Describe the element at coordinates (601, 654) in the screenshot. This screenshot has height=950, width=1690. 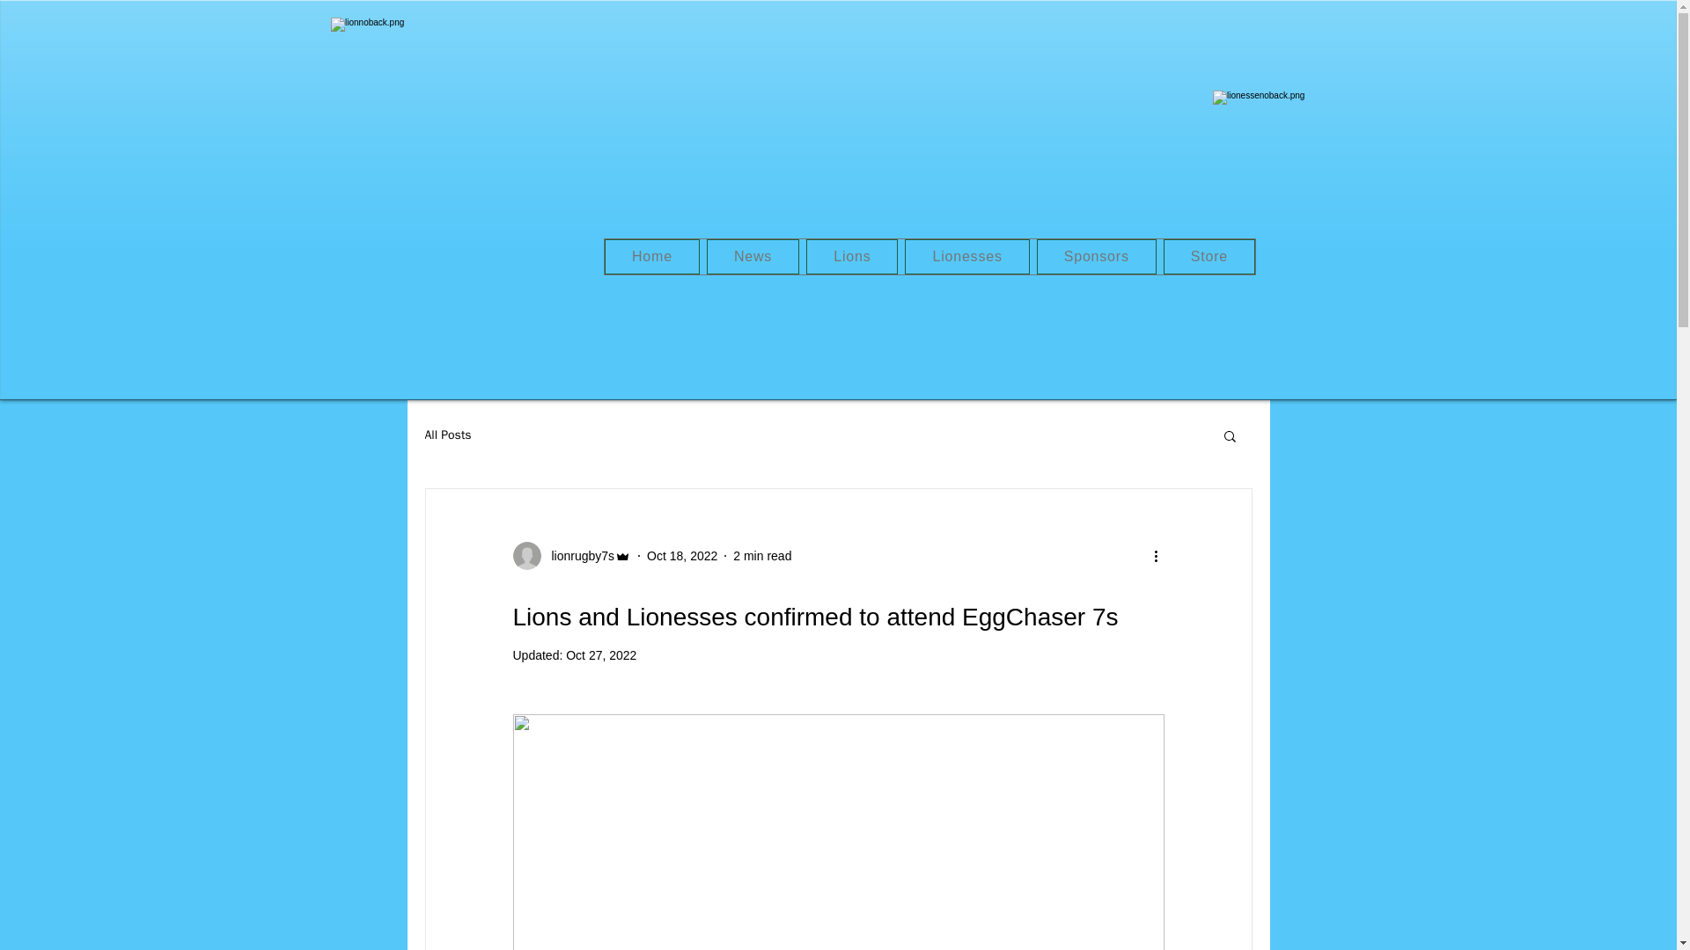
I see `Oct 27, 2022` at that location.